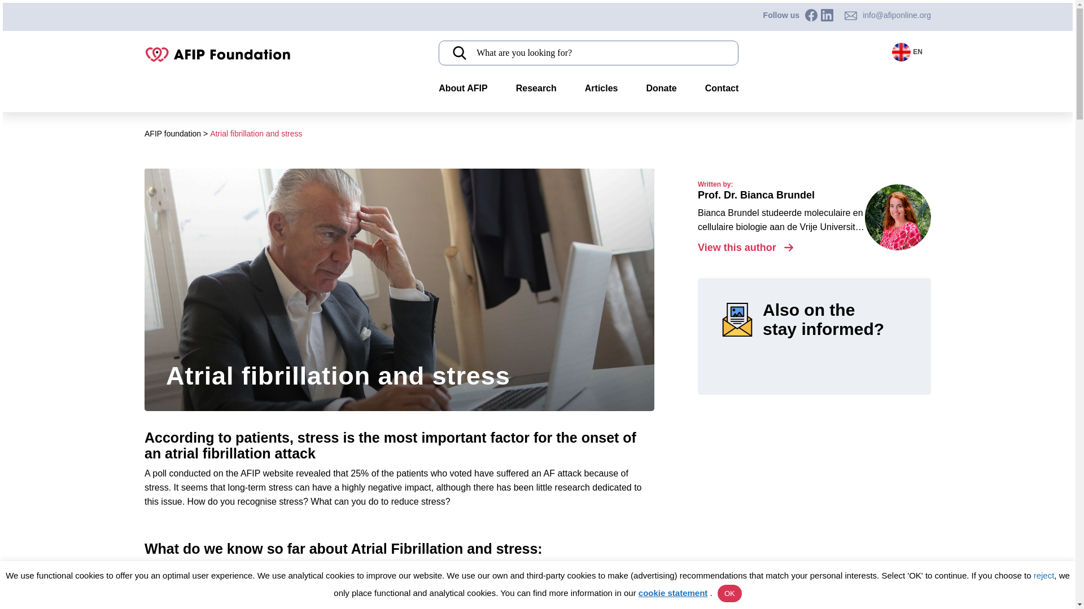 The width and height of the screenshot is (1084, 609). Describe the element at coordinates (172, 133) in the screenshot. I see `Go to AFIP foundation.` at that location.